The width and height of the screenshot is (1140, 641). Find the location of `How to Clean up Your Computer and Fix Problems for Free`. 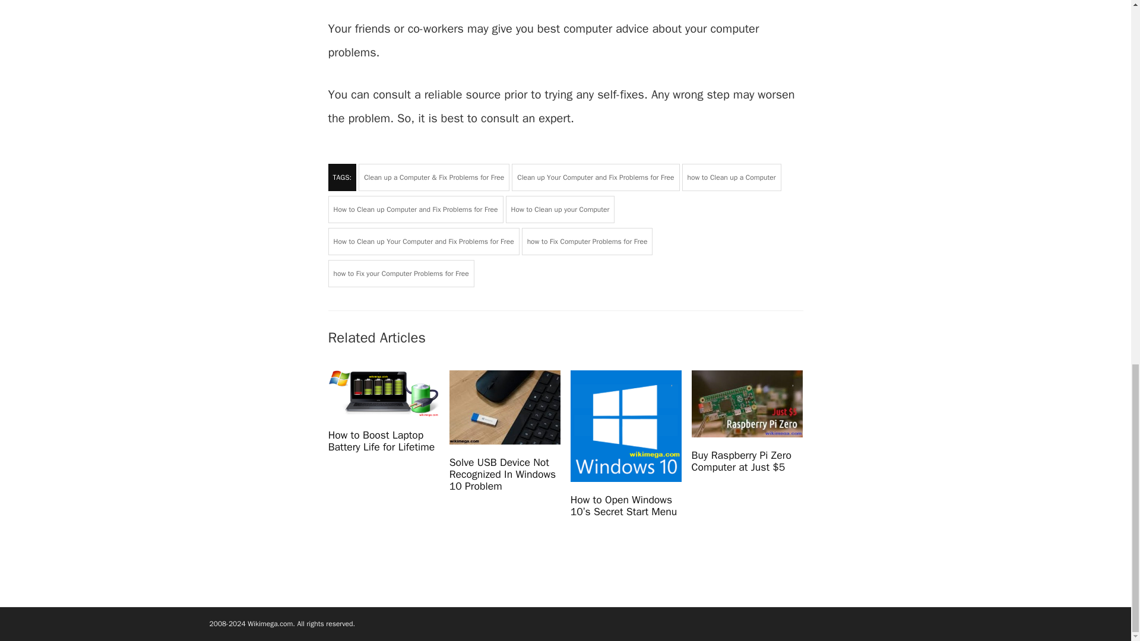

How to Clean up Your Computer and Fix Problems for Free is located at coordinates (423, 241).